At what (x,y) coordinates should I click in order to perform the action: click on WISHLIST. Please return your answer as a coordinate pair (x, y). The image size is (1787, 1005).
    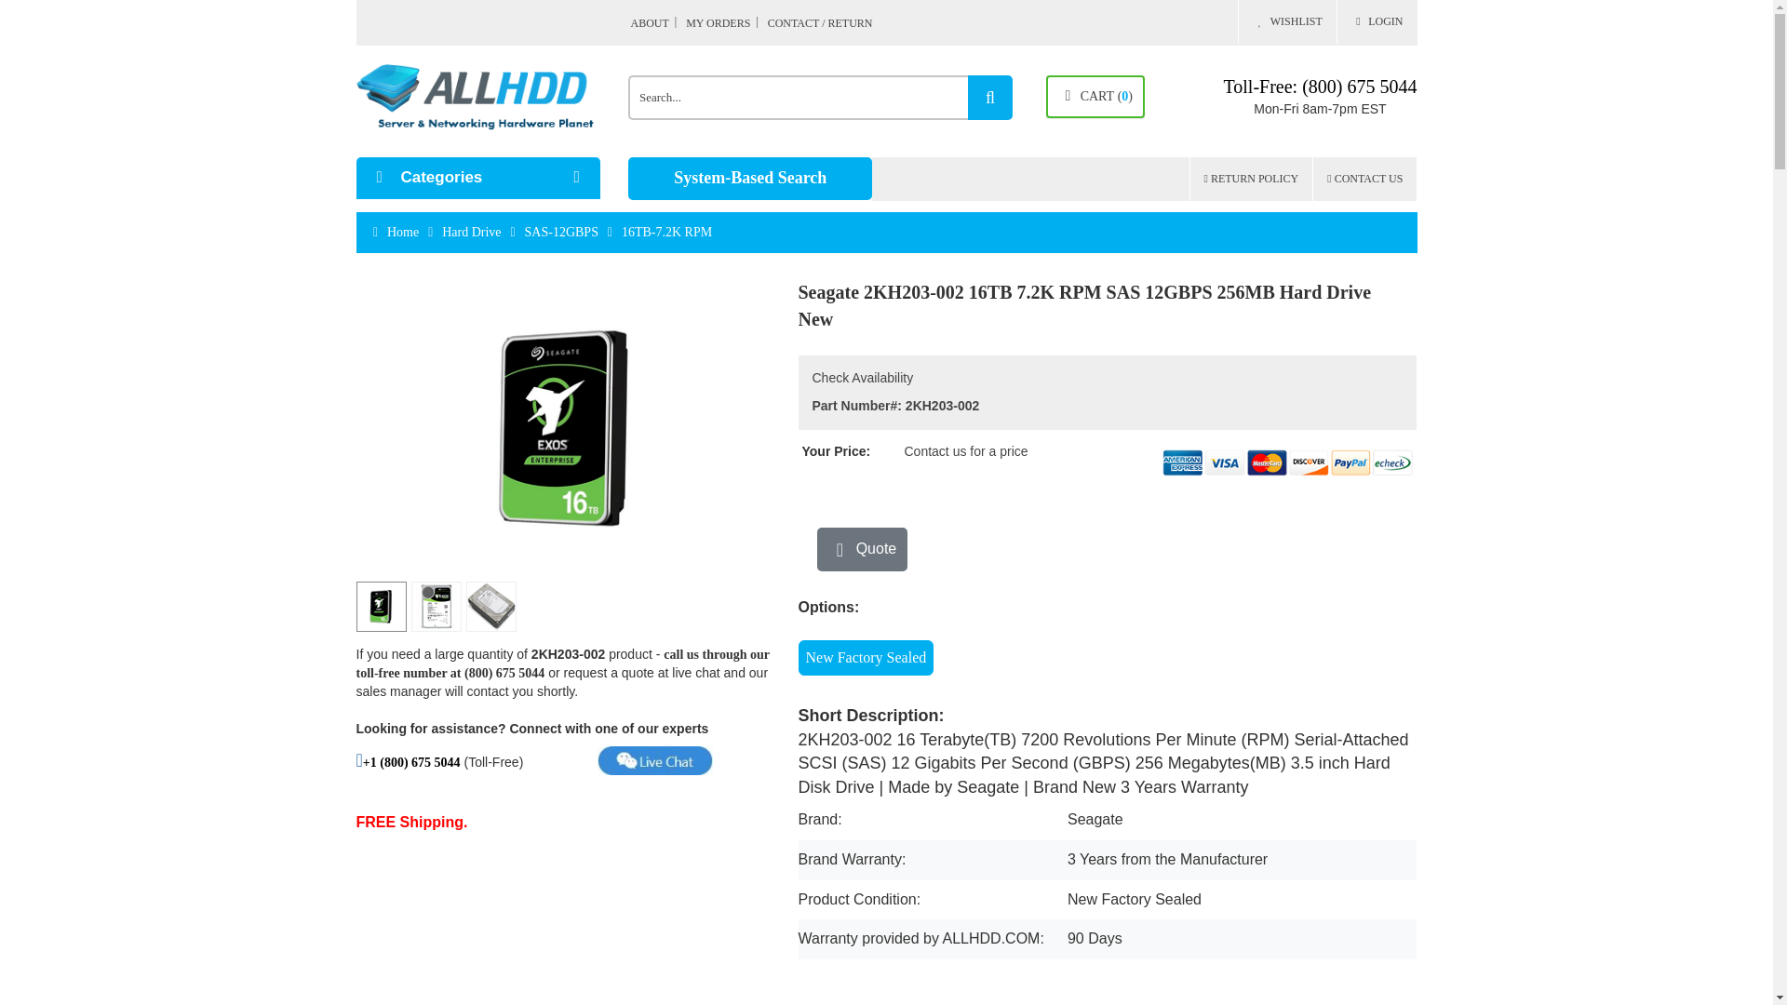
    Looking at the image, I should click on (1286, 22).